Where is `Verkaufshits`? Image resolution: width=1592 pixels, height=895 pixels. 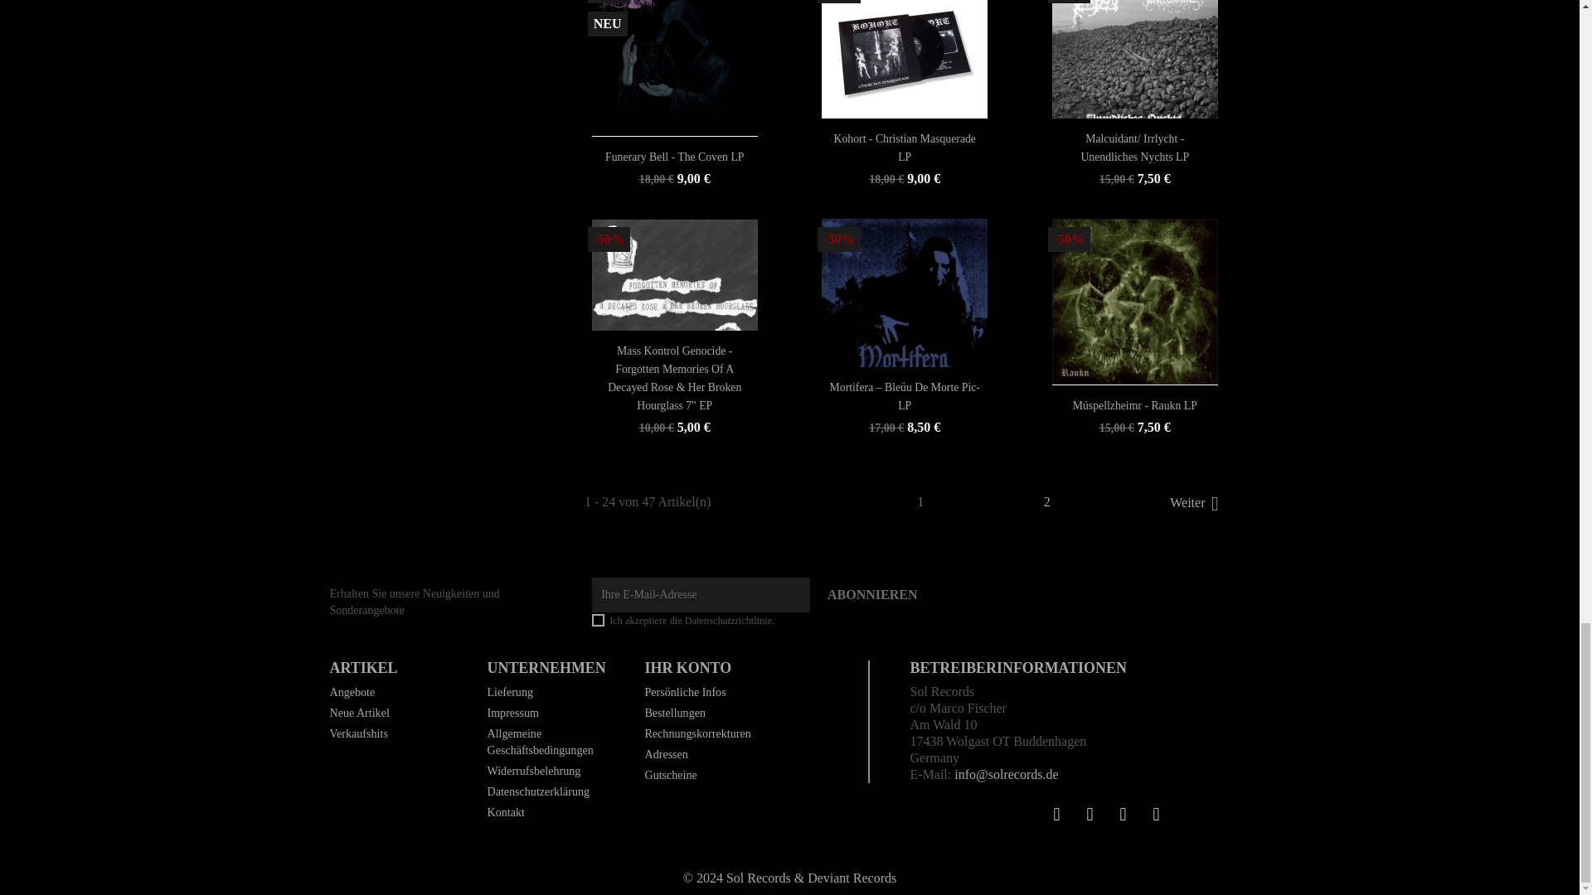 Verkaufshits is located at coordinates (358, 733).